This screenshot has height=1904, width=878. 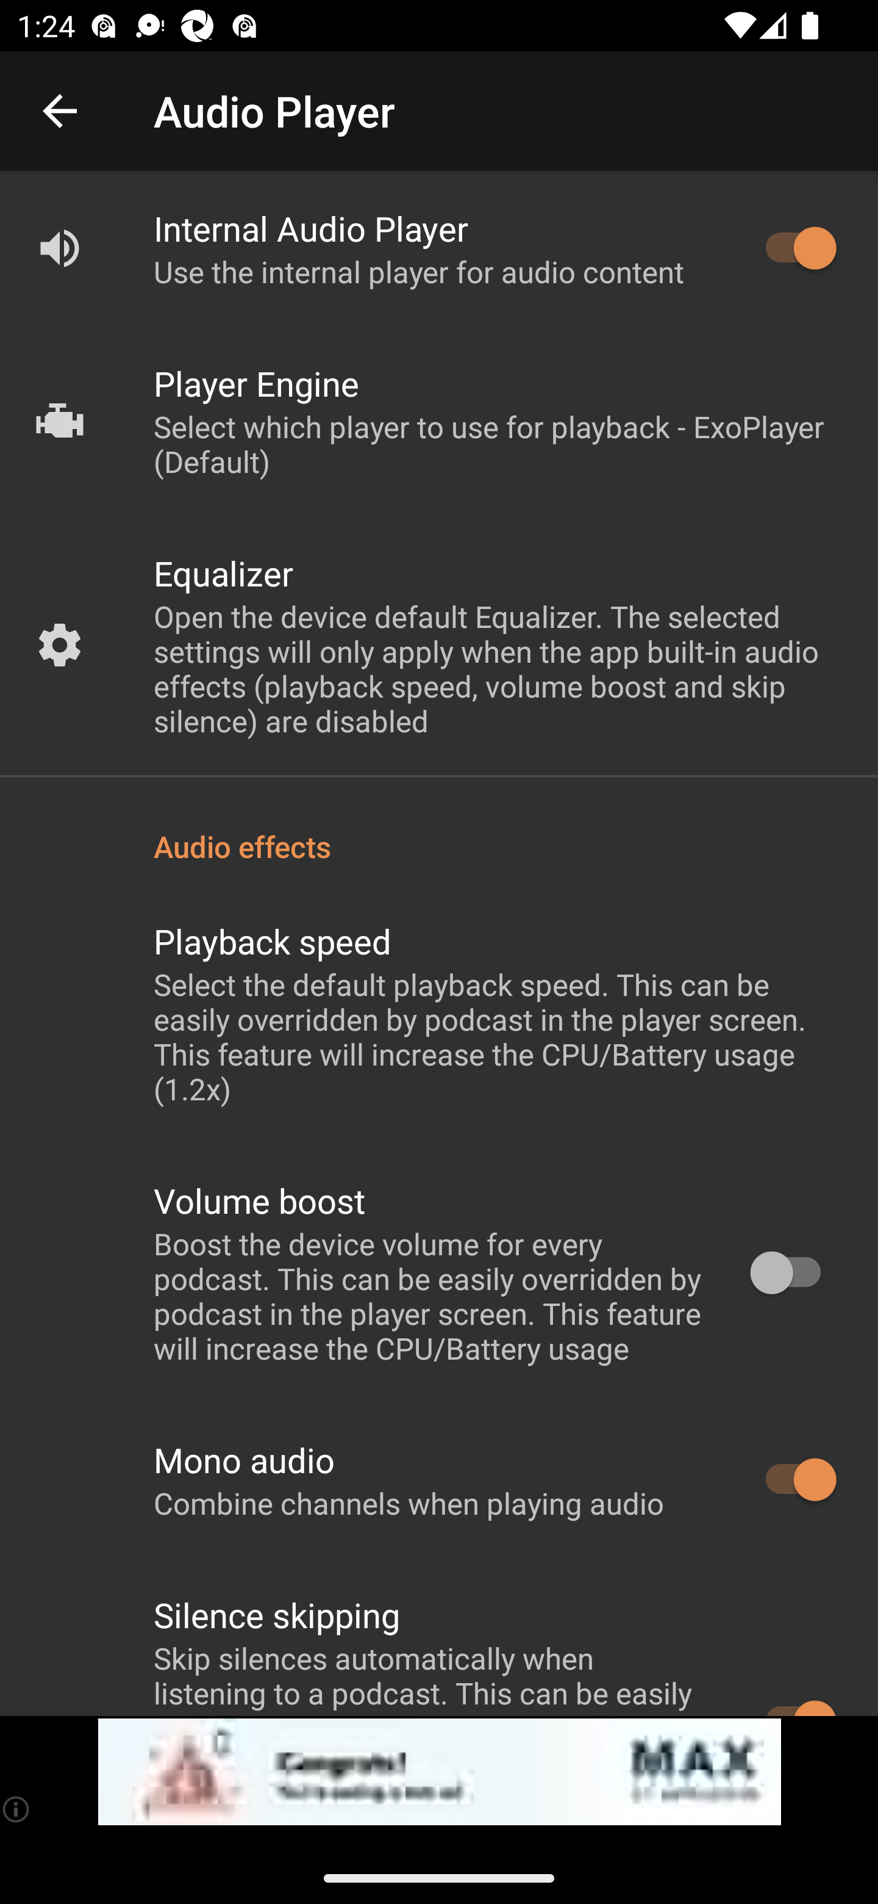 What do you see at coordinates (439, 1772) in the screenshot?
I see `app-monetization` at bounding box center [439, 1772].